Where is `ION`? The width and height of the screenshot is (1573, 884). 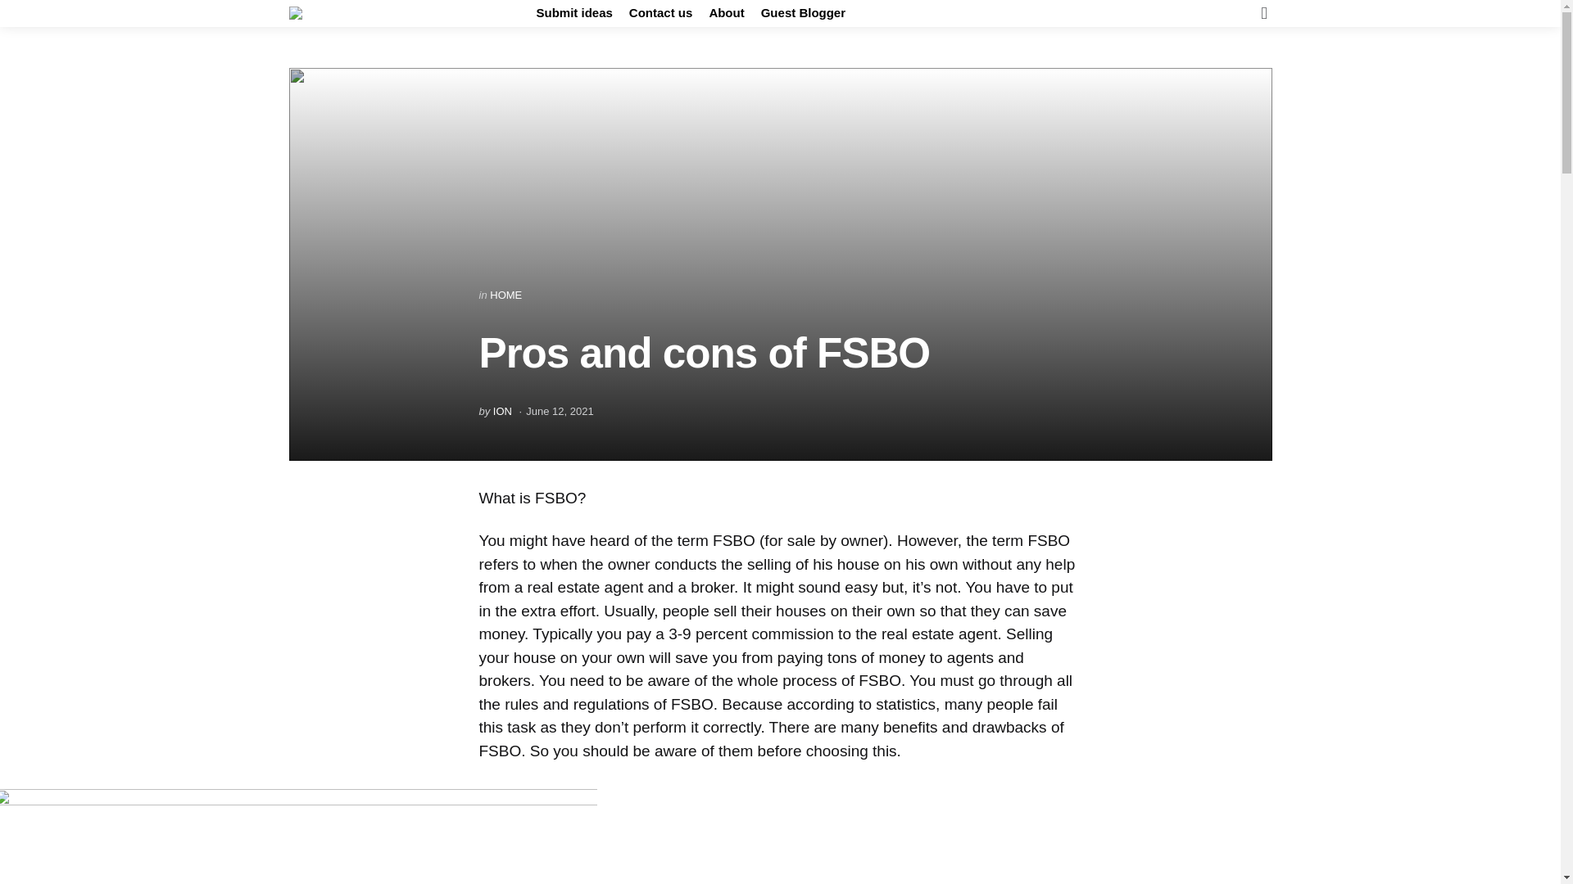 ION is located at coordinates (503, 411).